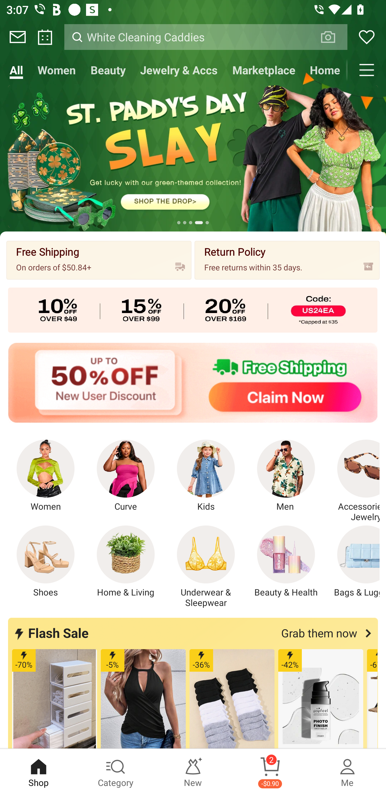  What do you see at coordinates (126, 476) in the screenshot?
I see `Curve` at bounding box center [126, 476].